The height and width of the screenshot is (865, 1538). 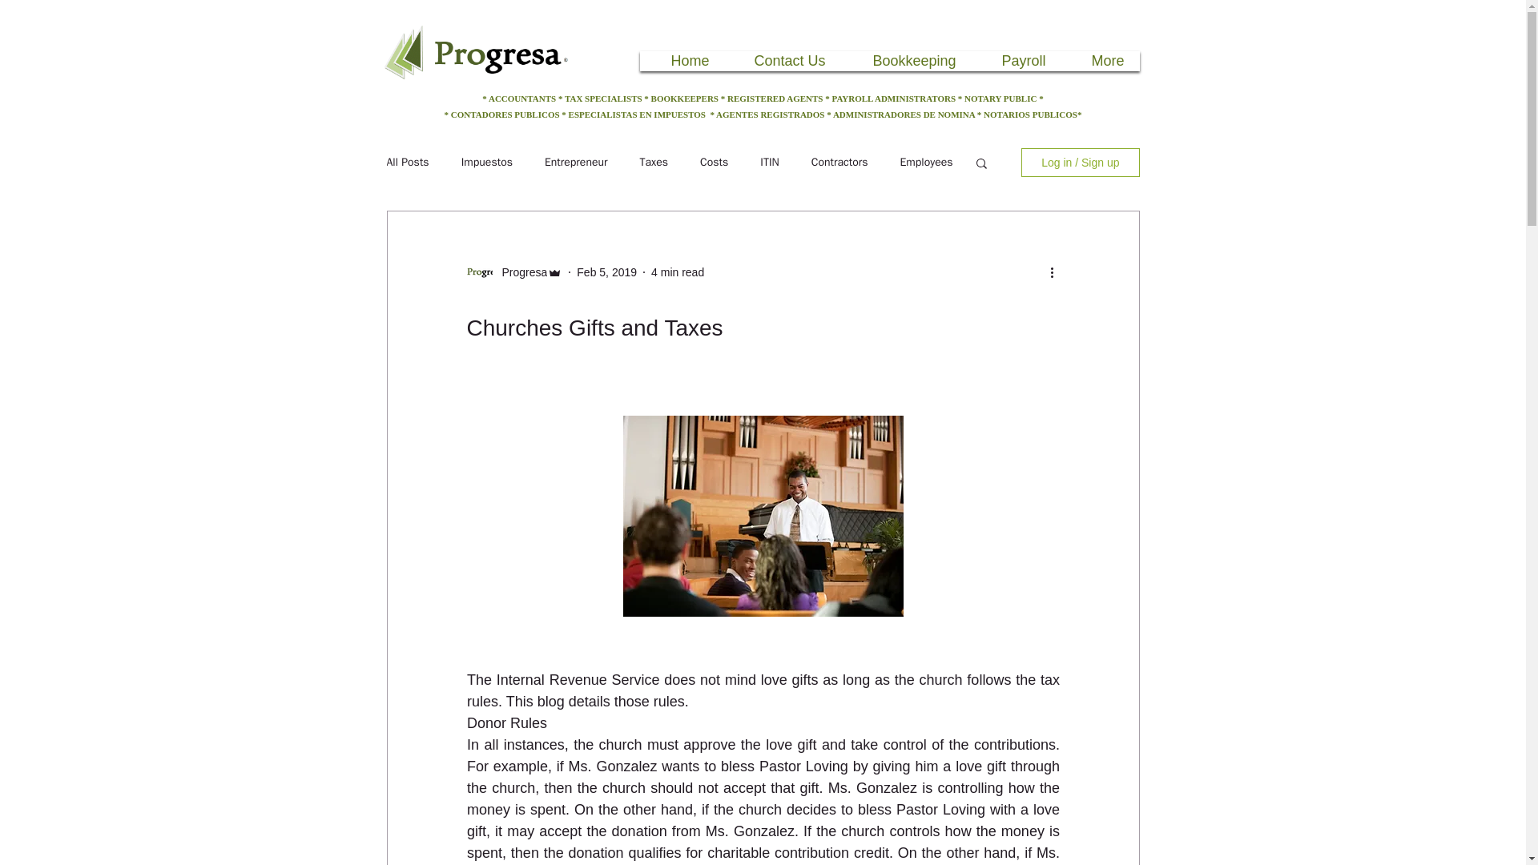 I want to click on Impuestos, so click(x=487, y=162).